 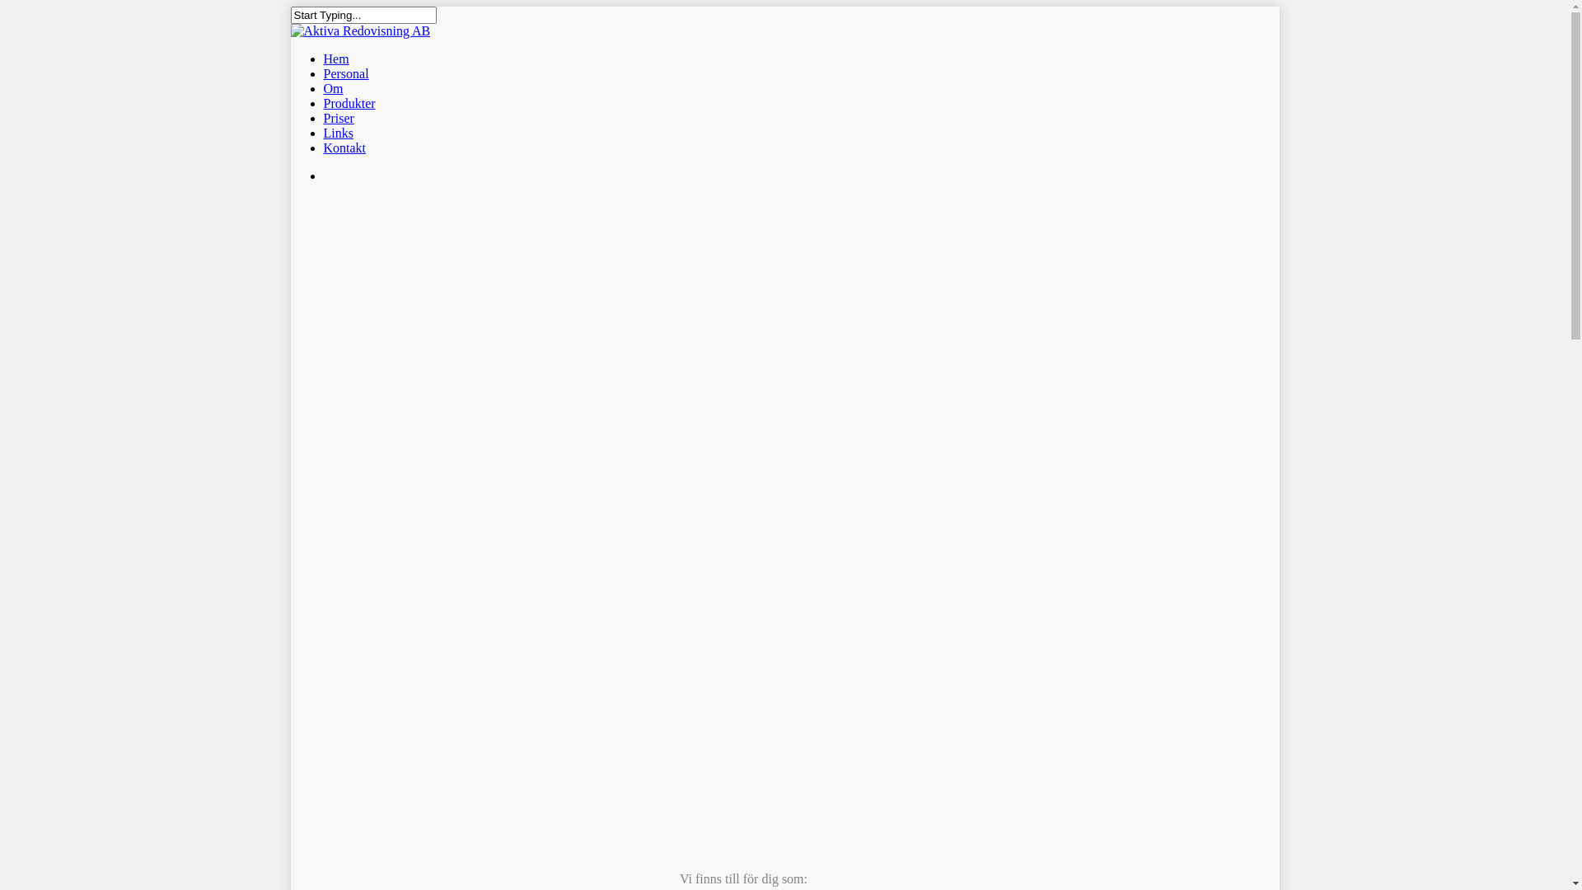 What do you see at coordinates (338, 133) in the screenshot?
I see `Links` at bounding box center [338, 133].